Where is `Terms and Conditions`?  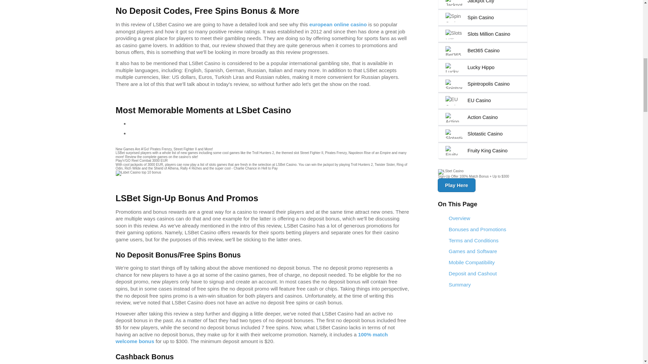
Terms and Conditions is located at coordinates (483, 240).